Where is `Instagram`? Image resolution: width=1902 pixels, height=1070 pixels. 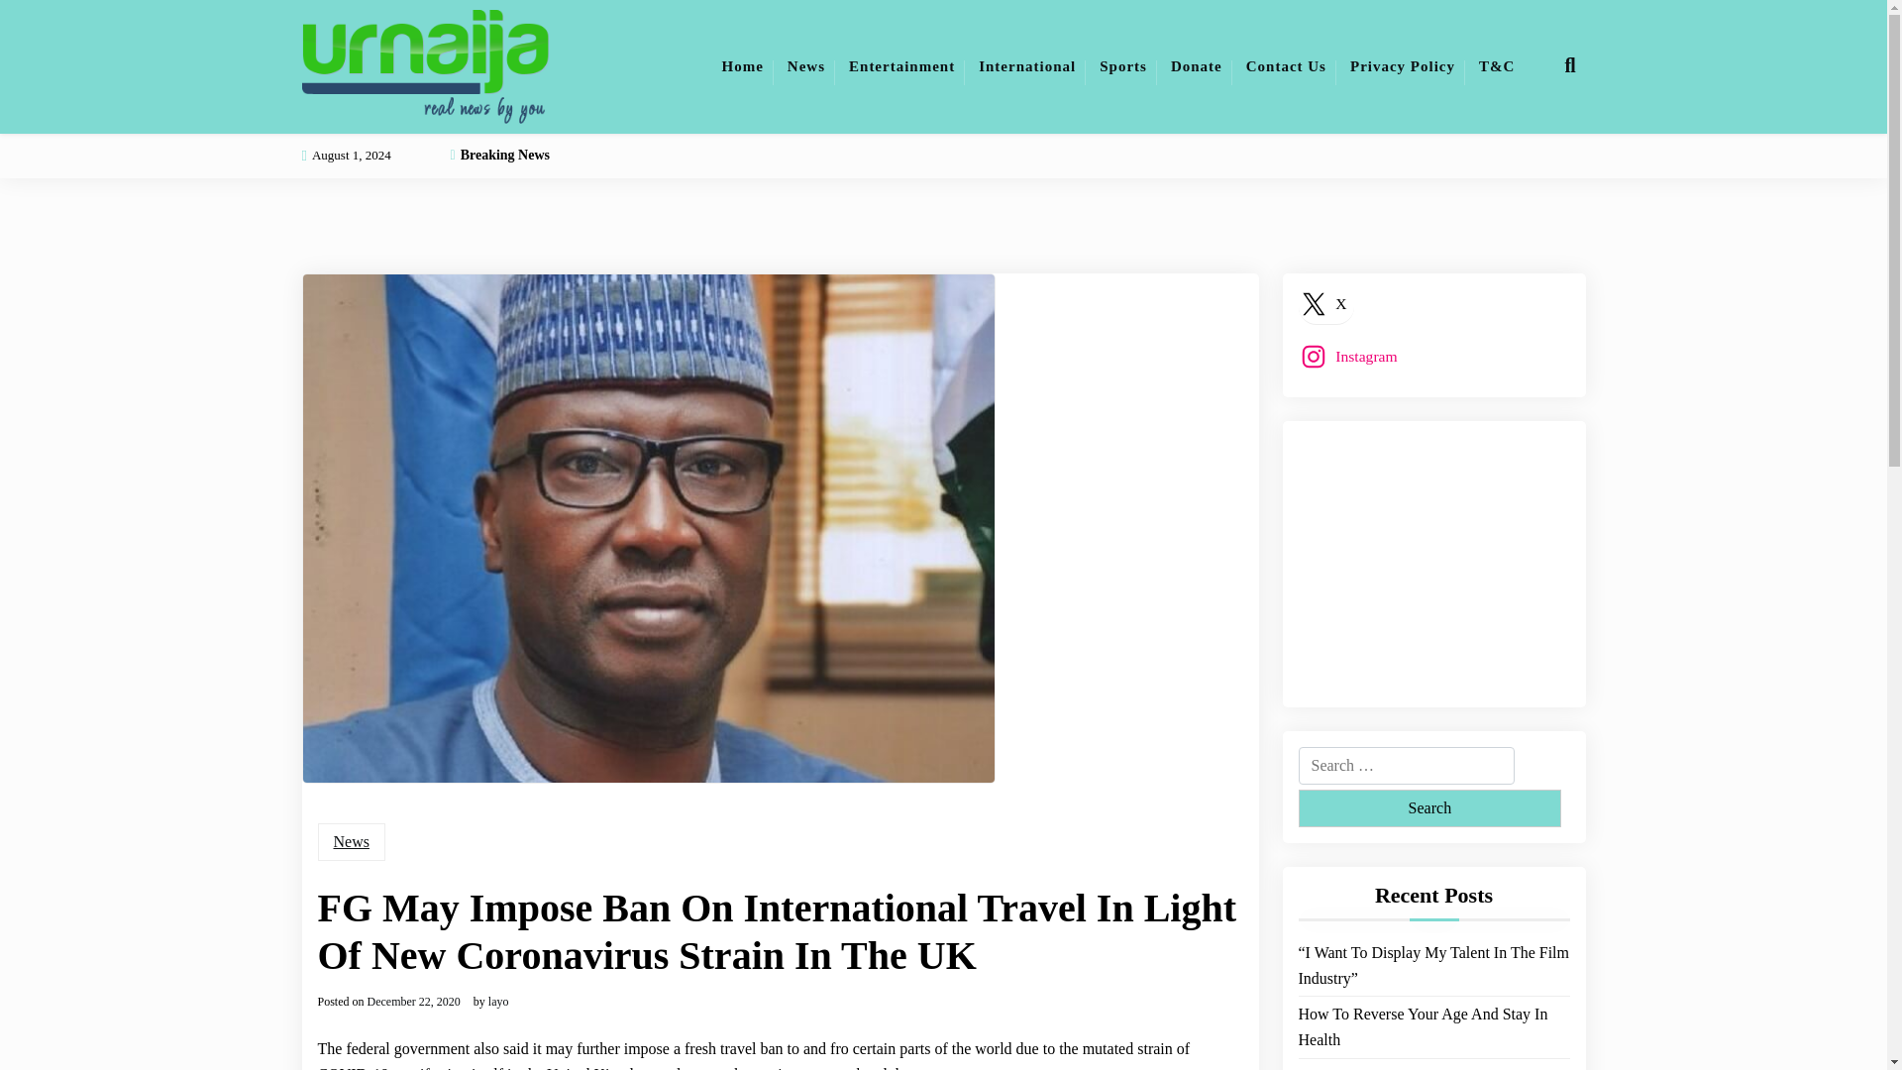
Instagram is located at coordinates (1351, 356).